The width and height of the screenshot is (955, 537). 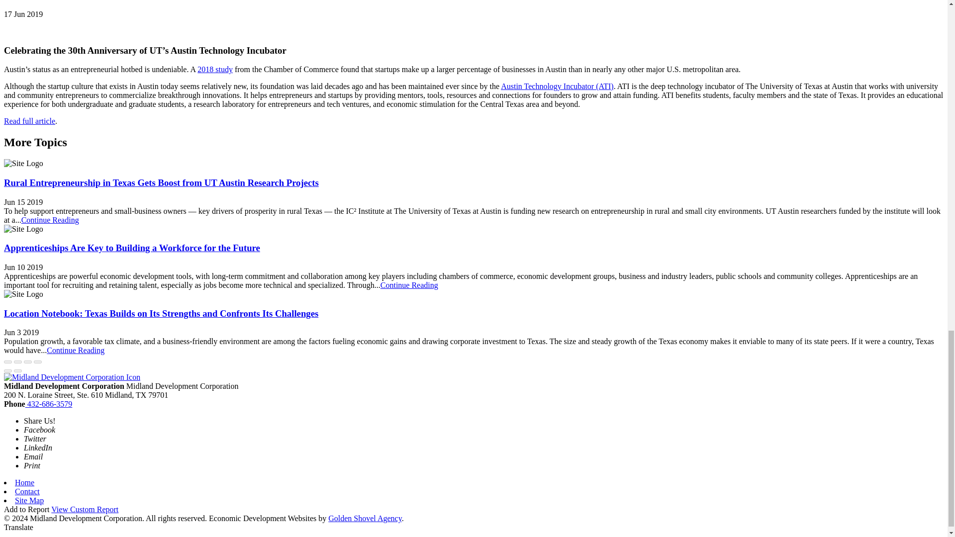 What do you see at coordinates (28, 362) in the screenshot?
I see `Toggle fullscreen` at bounding box center [28, 362].